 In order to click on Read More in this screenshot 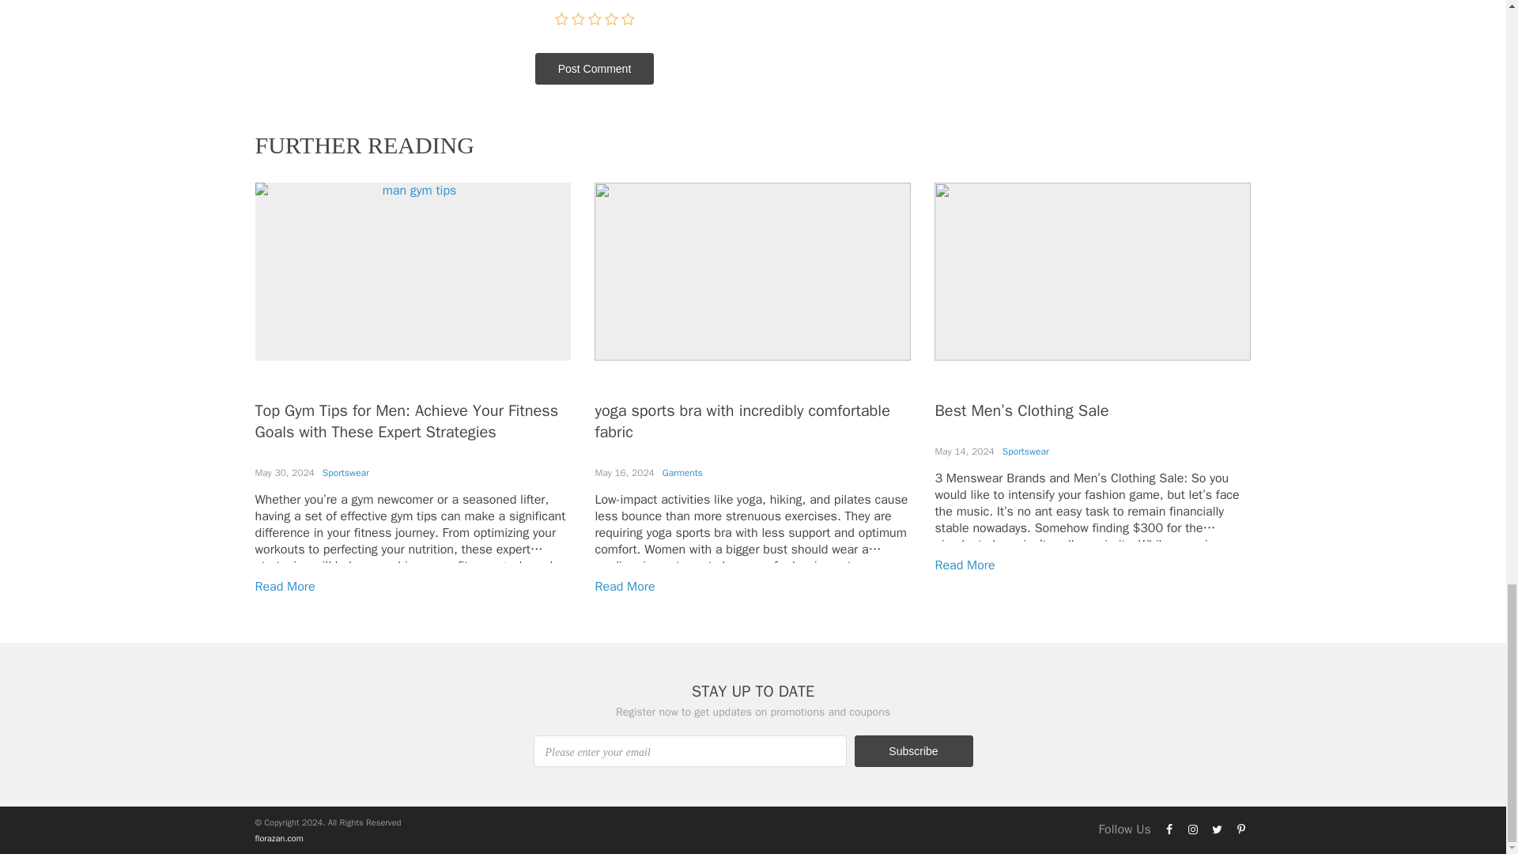, I will do `click(965, 565)`.